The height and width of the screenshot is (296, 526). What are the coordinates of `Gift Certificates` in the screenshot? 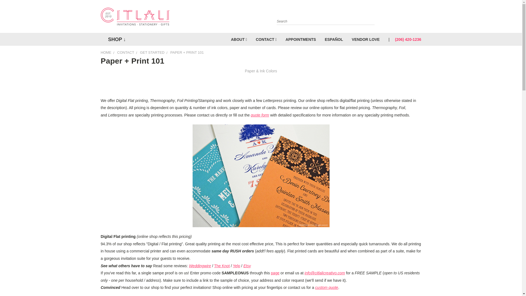 It's located at (410, 18).